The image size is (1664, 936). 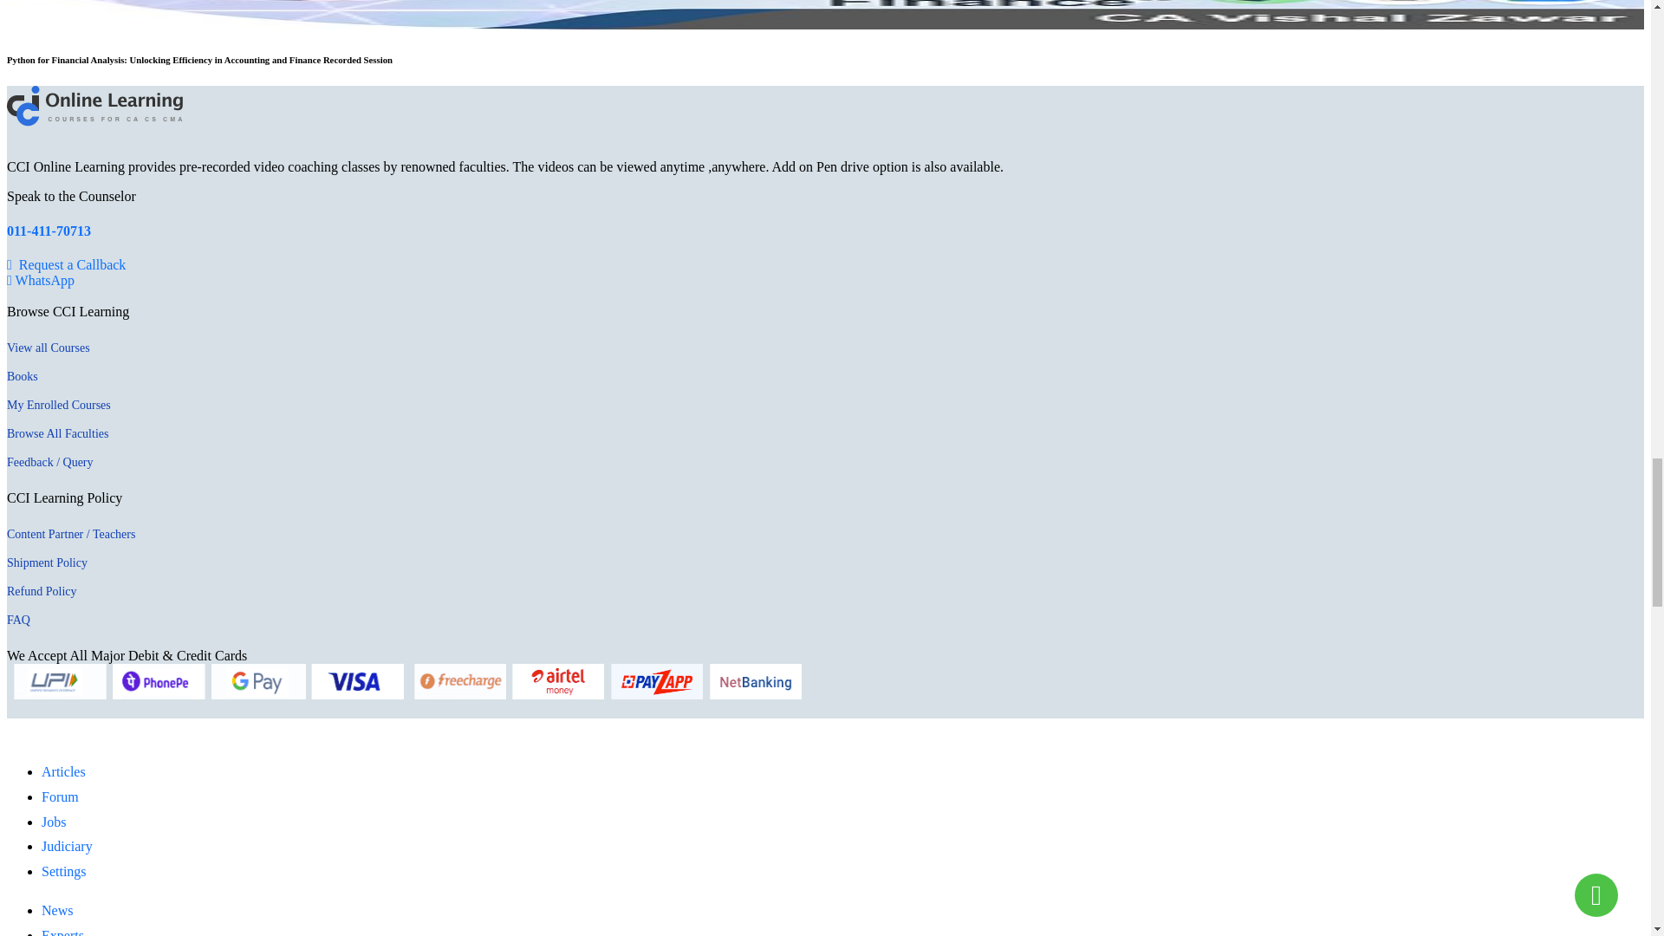 What do you see at coordinates (40, 280) in the screenshot?
I see `Whatsapp` at bounding box center [40, 280].